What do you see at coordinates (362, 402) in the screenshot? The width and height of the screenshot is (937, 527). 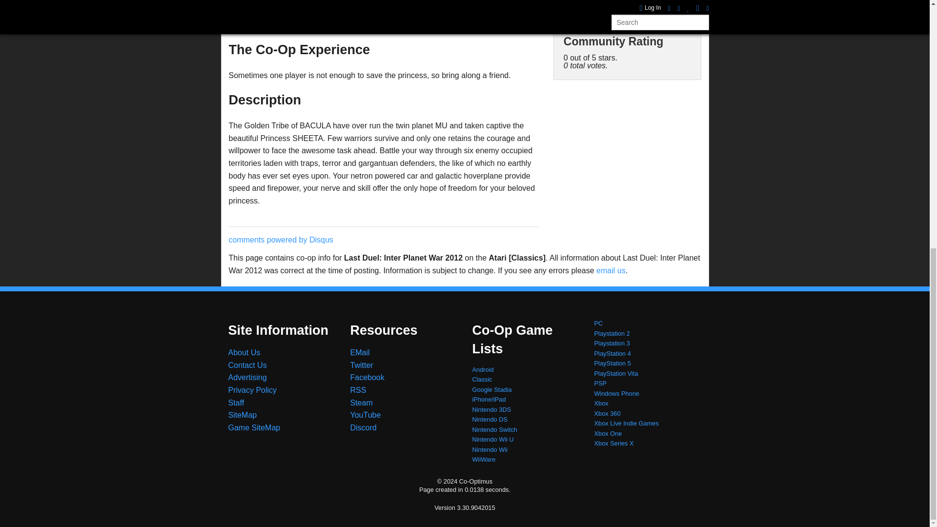 I see `Join our Steam Group!` at bounding box center [362, 402].